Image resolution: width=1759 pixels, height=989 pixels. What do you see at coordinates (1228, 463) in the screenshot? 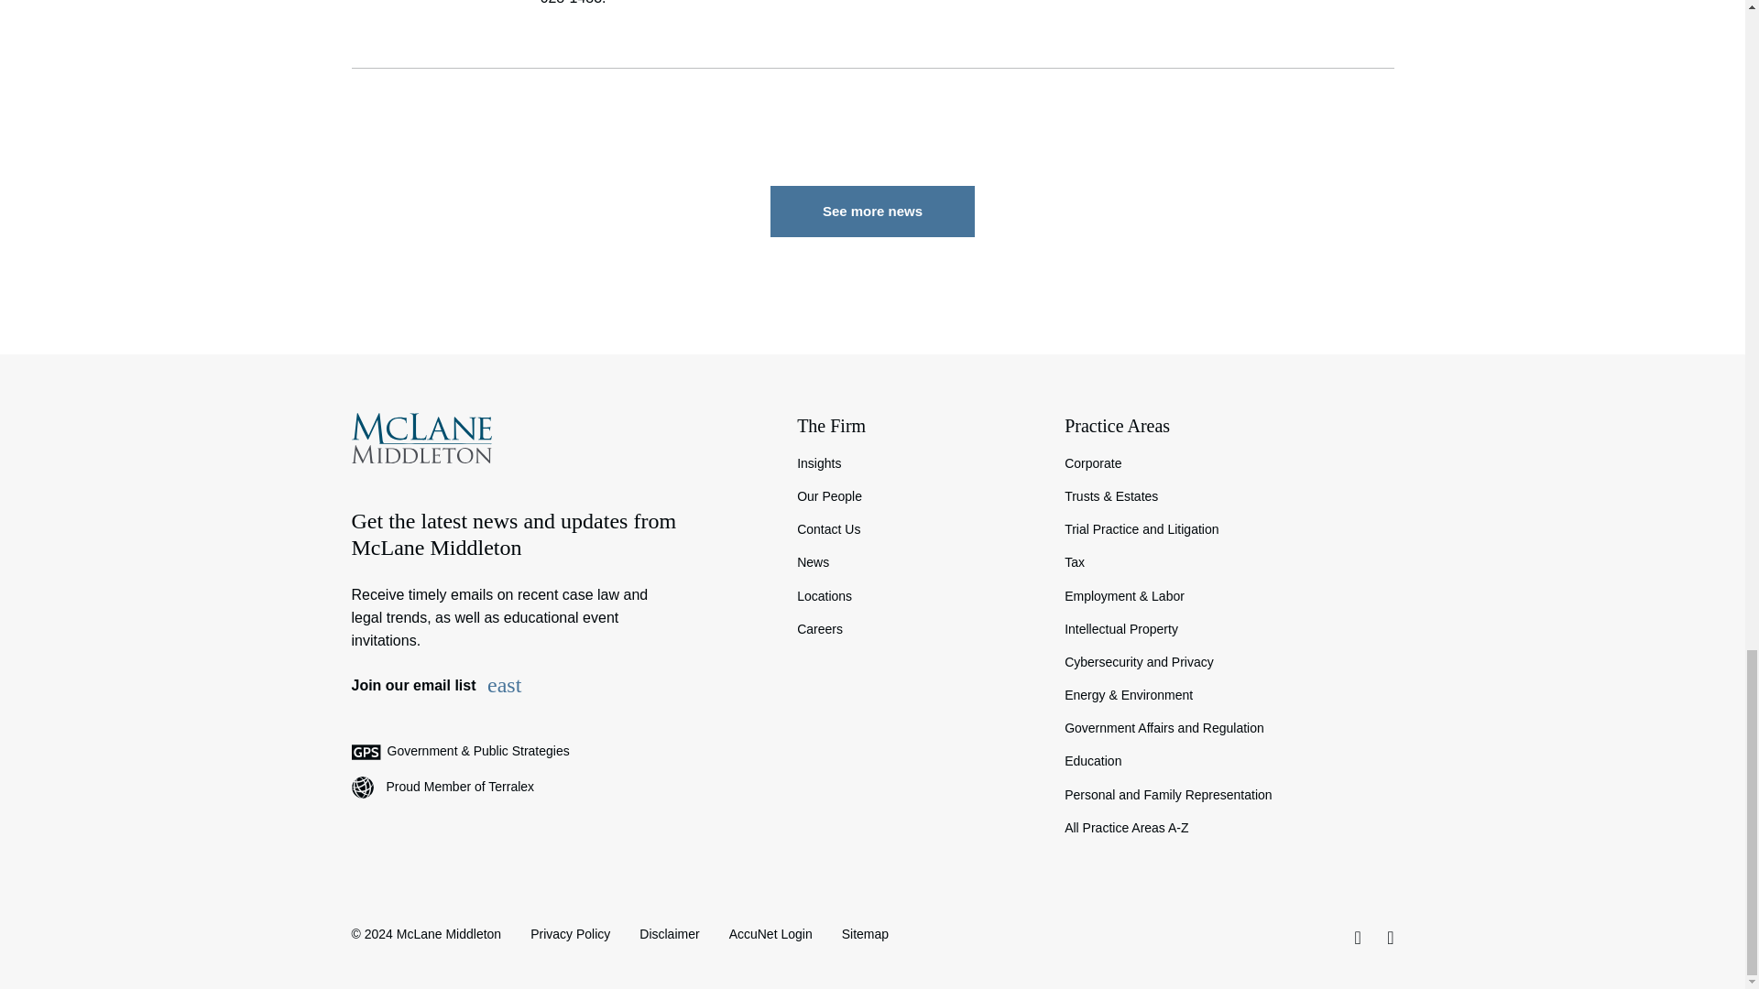
I see `Corporate` at bounding box center [1228, 463].